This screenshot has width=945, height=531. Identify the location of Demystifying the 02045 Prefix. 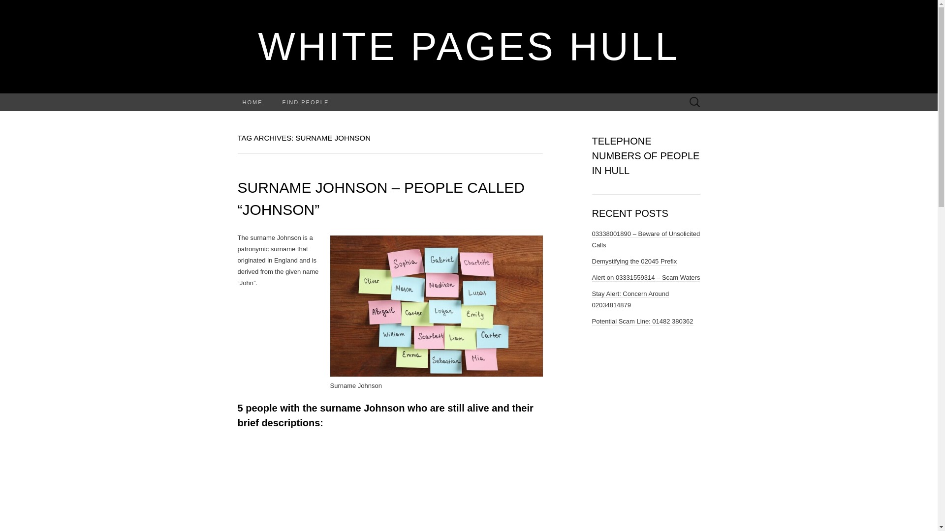
(634, 262).